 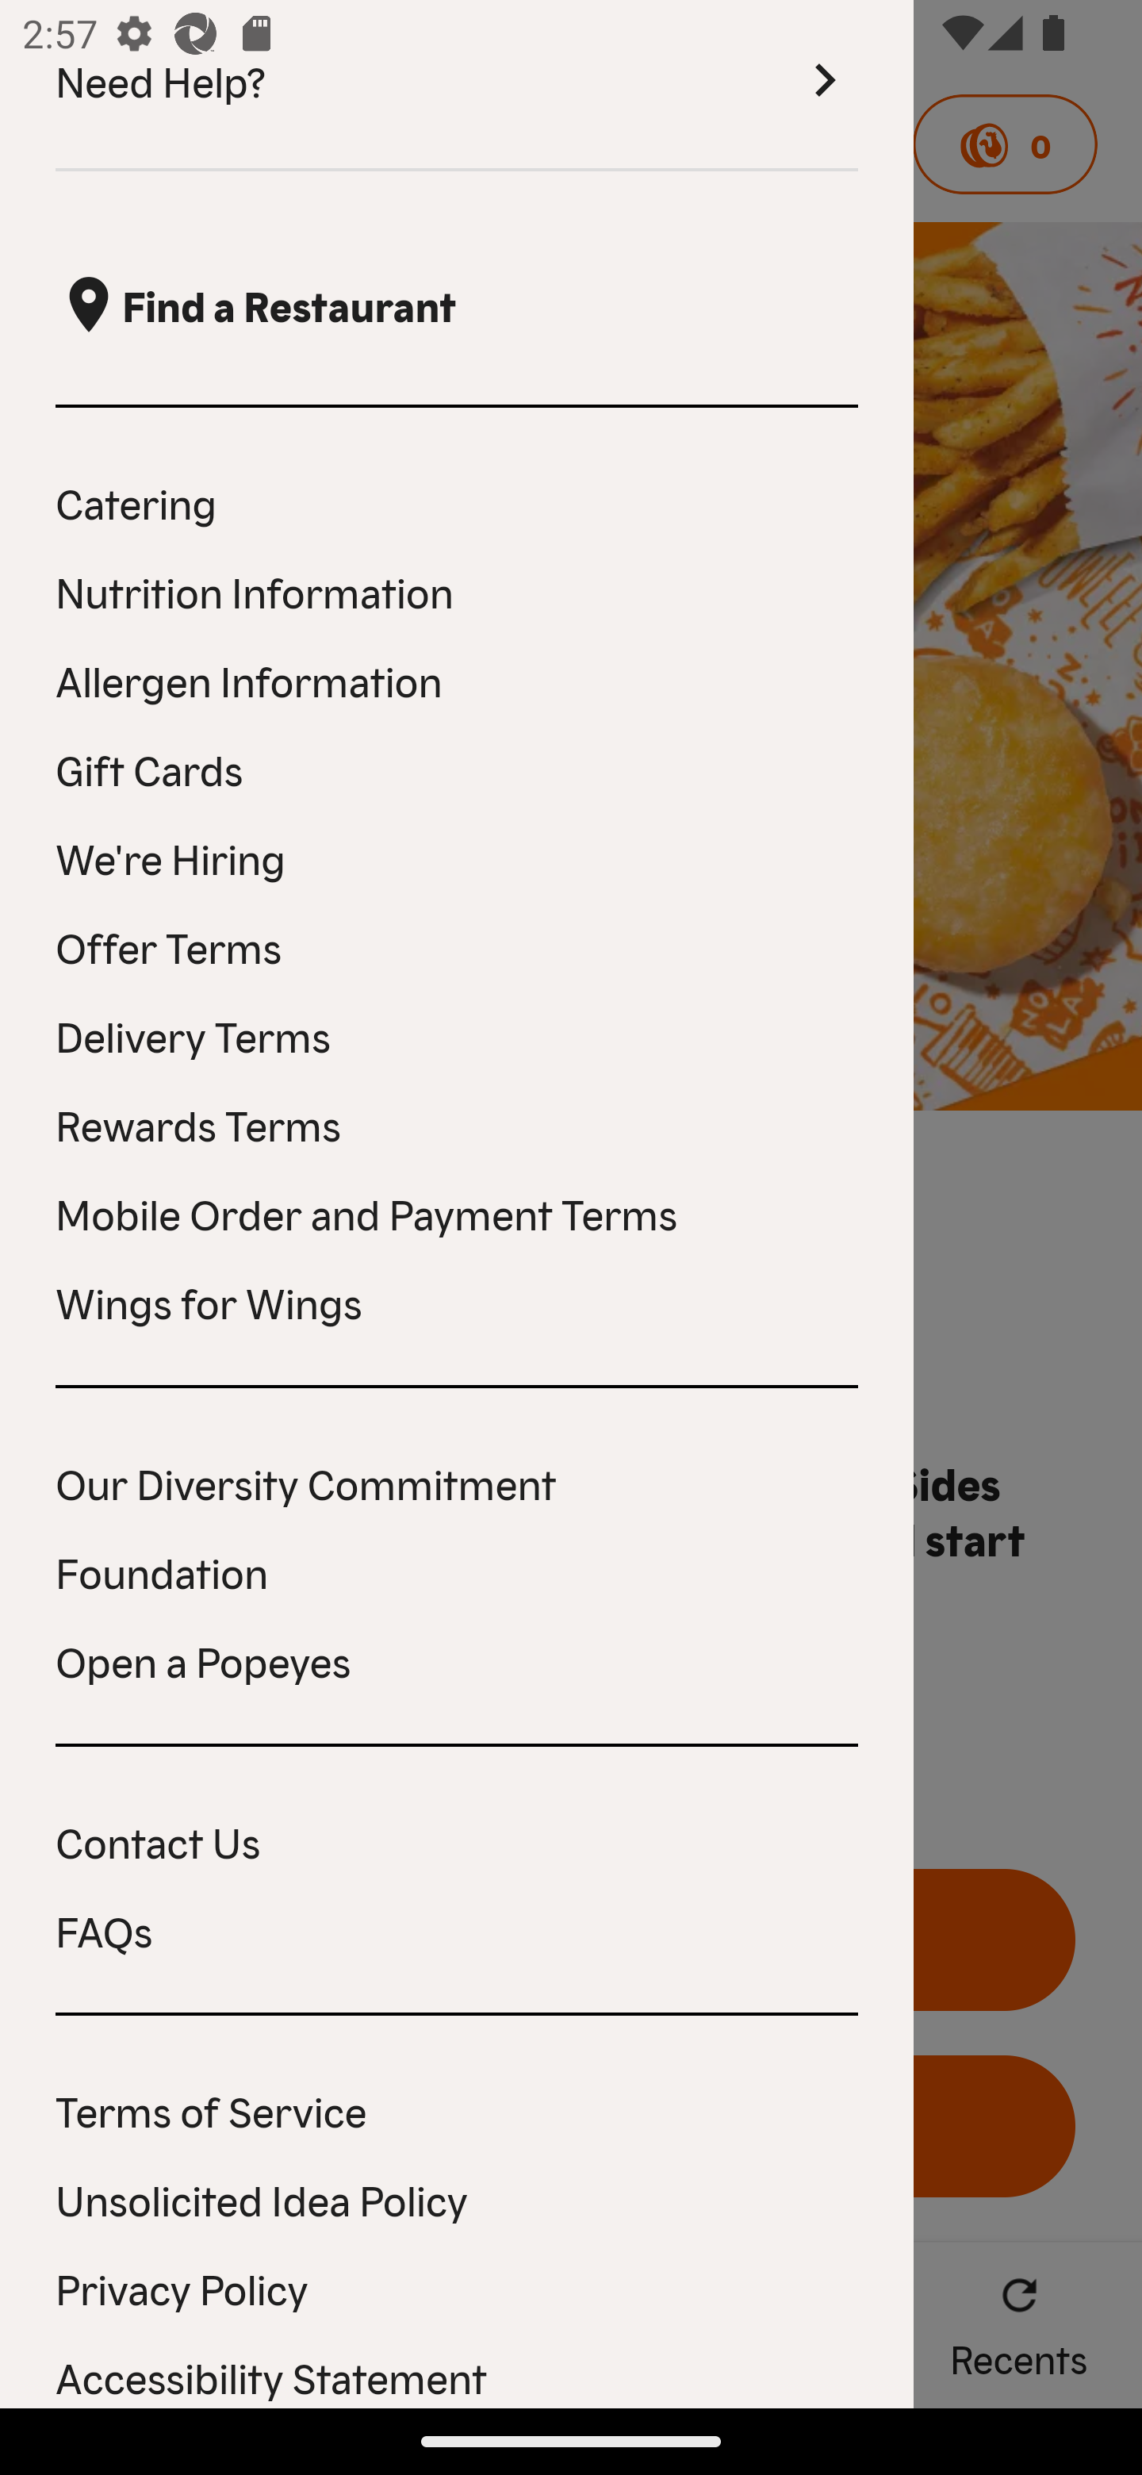 What do you see at coordinates (457, 1660) in the screenshot?
I see `Open a Popeyes` at bounding box center [457, 1660].